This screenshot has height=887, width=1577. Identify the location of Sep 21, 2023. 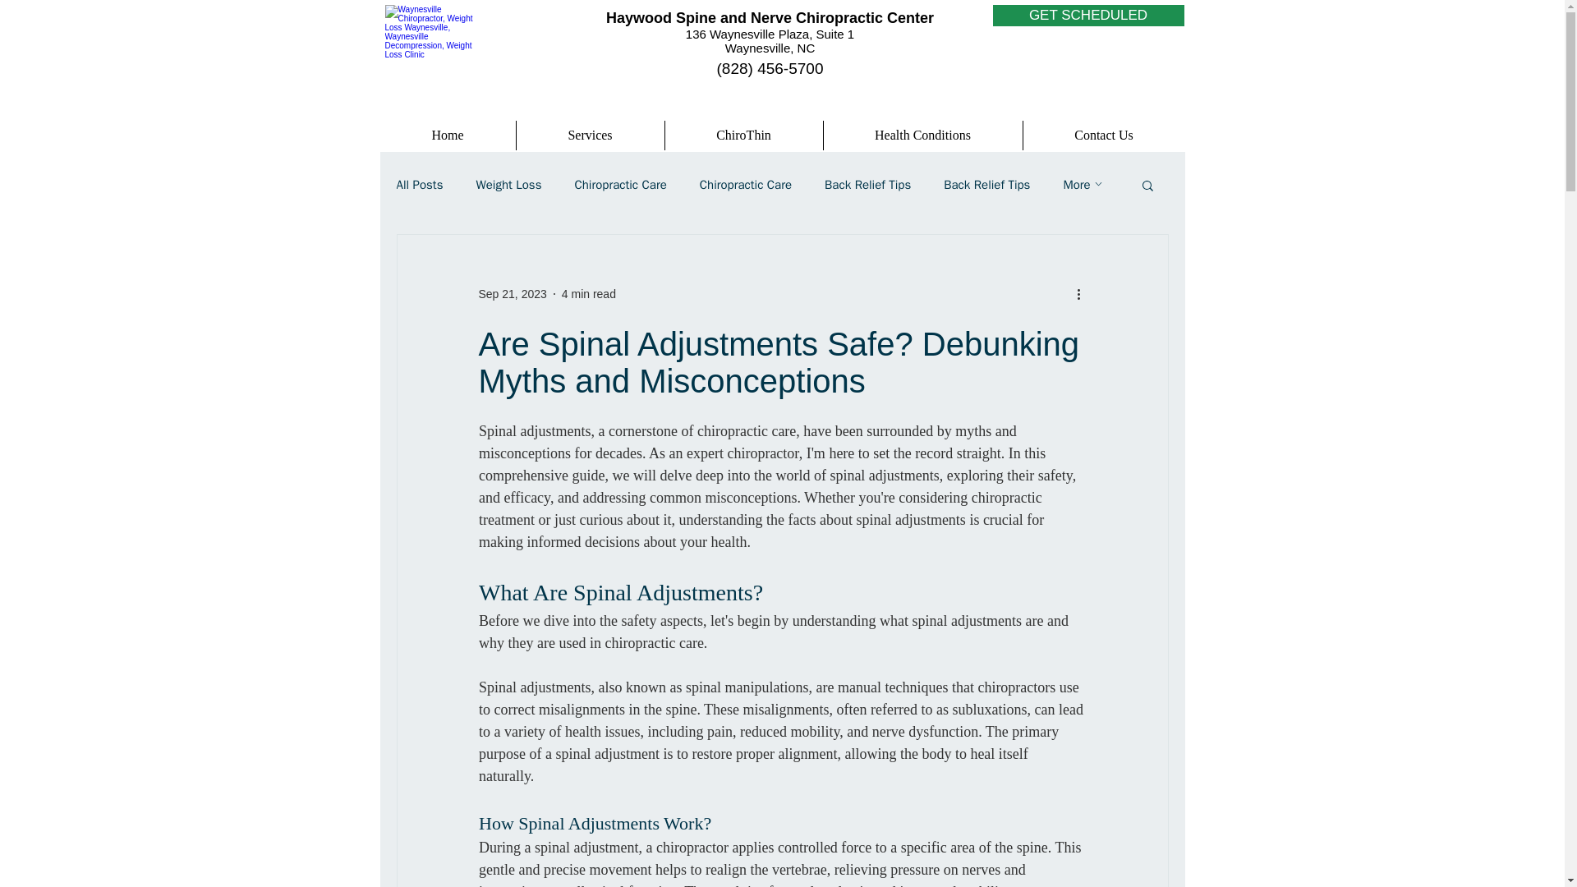
(511, 294).